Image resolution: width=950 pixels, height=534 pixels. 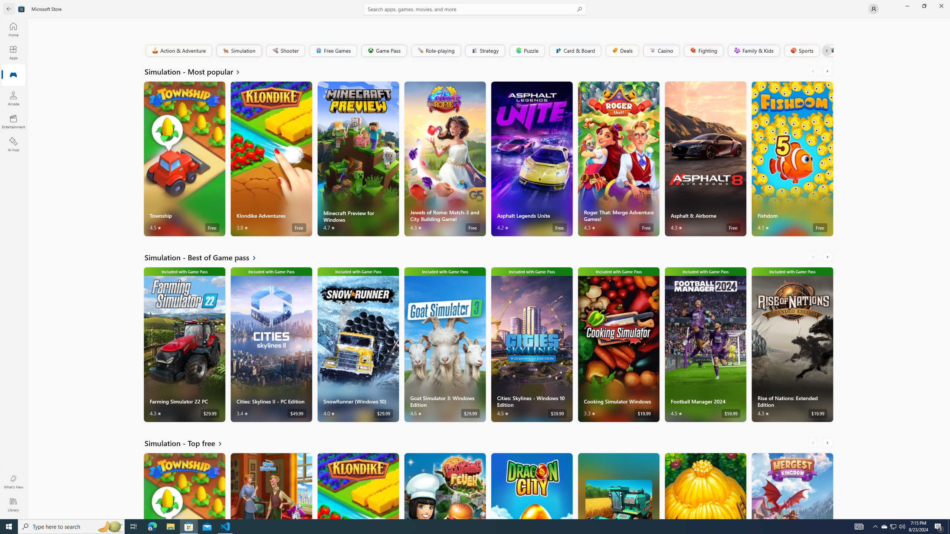 What do you see at coordinates (9, 9) in the screenshot?
I see `Back` at bounding box center [9, 9].